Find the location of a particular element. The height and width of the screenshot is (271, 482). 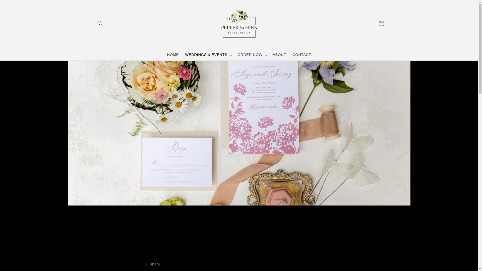

Skip to content is located at coordinates (16, 6).